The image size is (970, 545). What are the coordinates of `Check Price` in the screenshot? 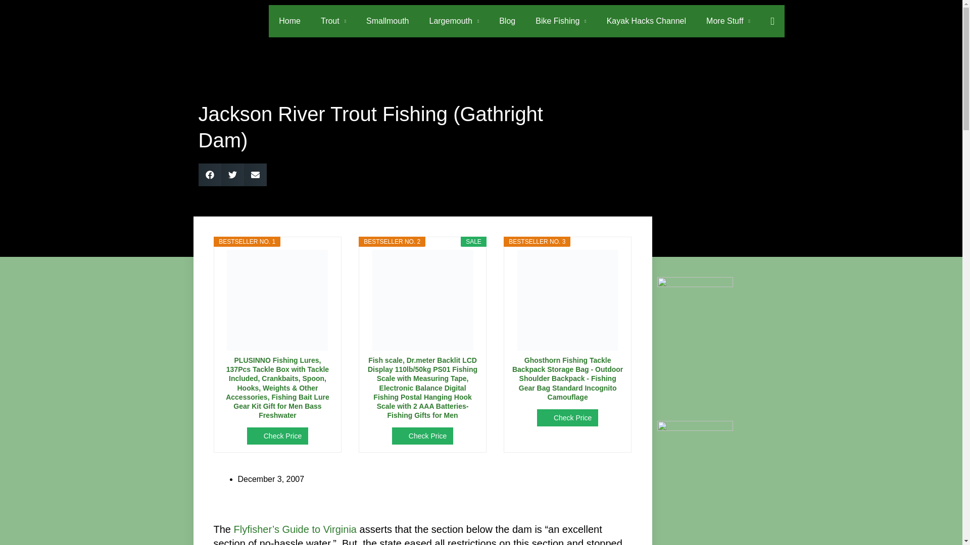 It's located at (278, 436).